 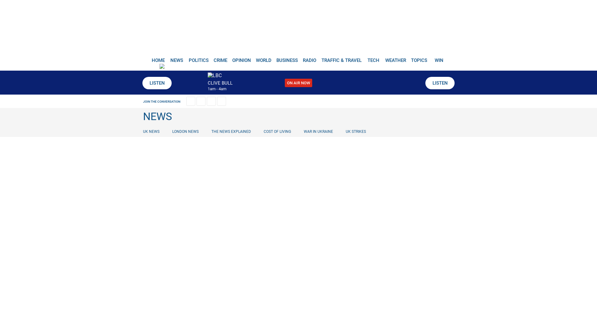 What do you see at coordinates (309, 58) in the screenshot?
I see `RADIO` at bounding box center [309, 58].